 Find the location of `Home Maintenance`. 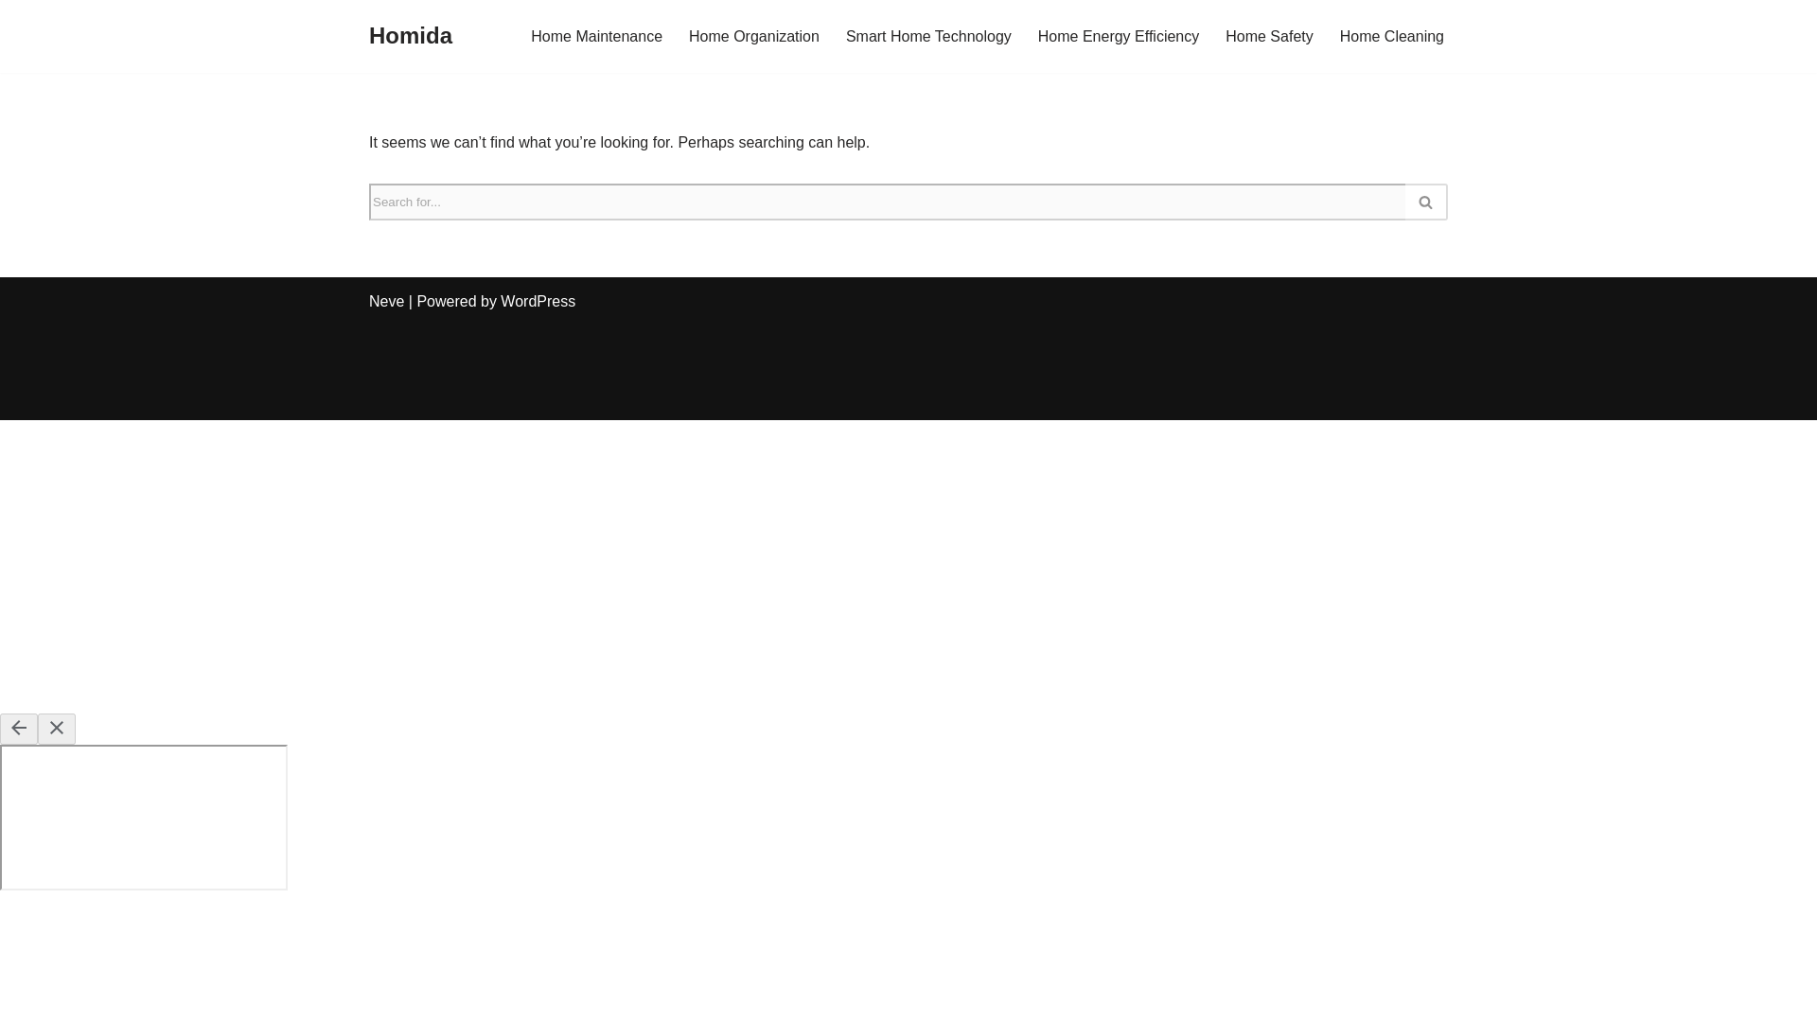

Home Maintenance is located at coordinates (596, 36).